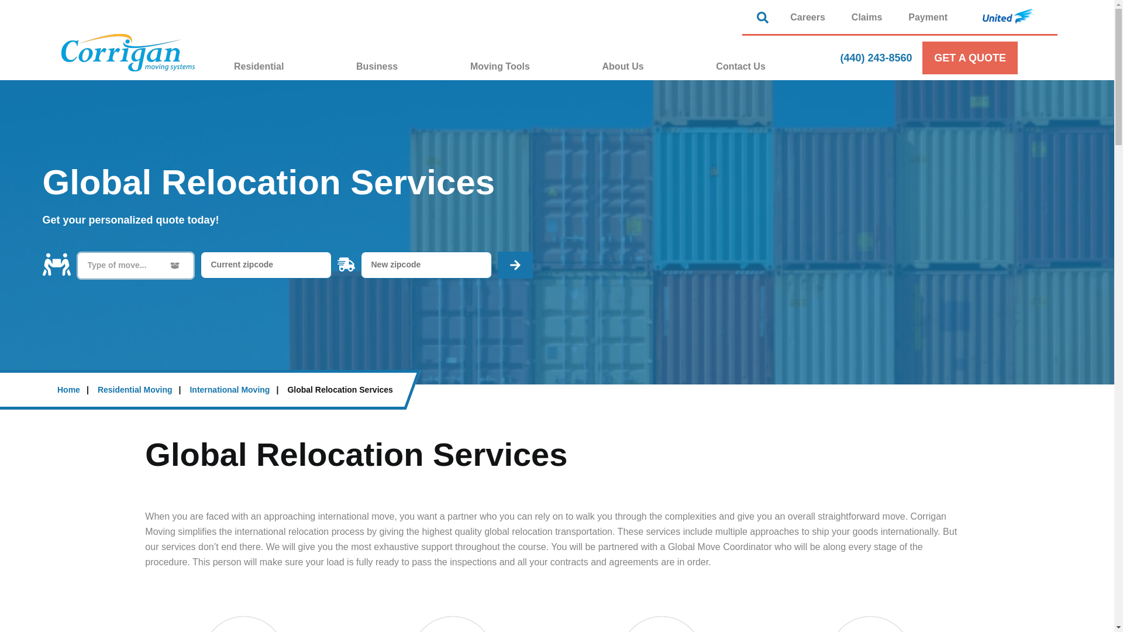  What do you see at coordinates (128, 53) in the screenshot?
I see `Corrigan Moving Home` at bounding box center [128, 53].